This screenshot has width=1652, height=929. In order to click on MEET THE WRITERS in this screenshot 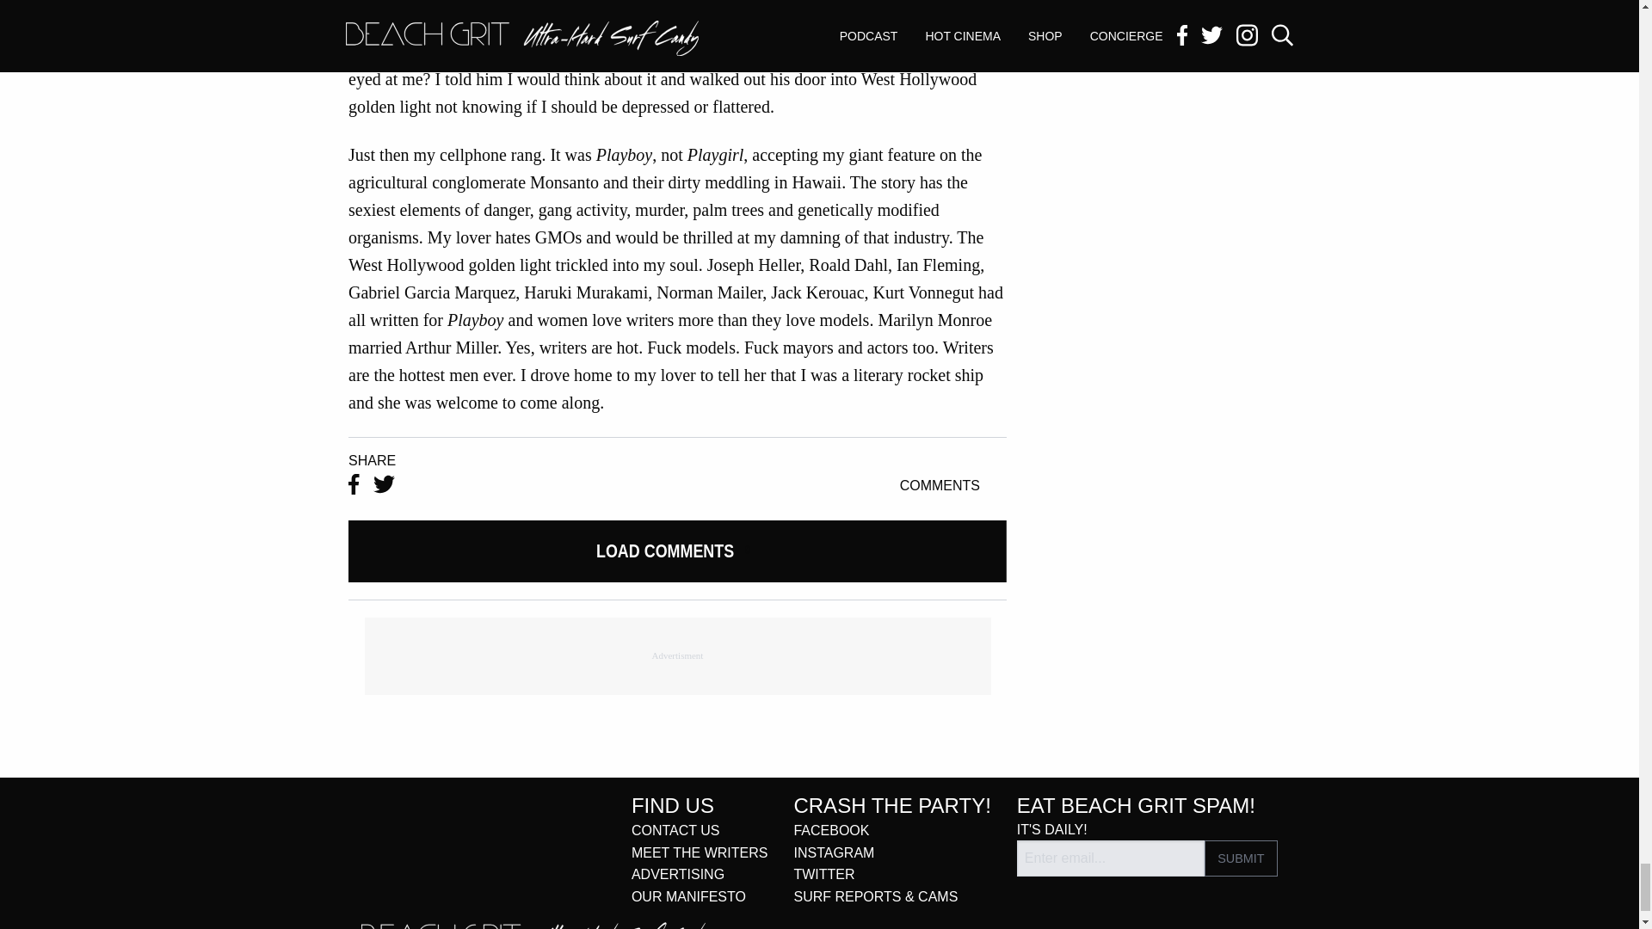, I will do `click(699, 852)`.